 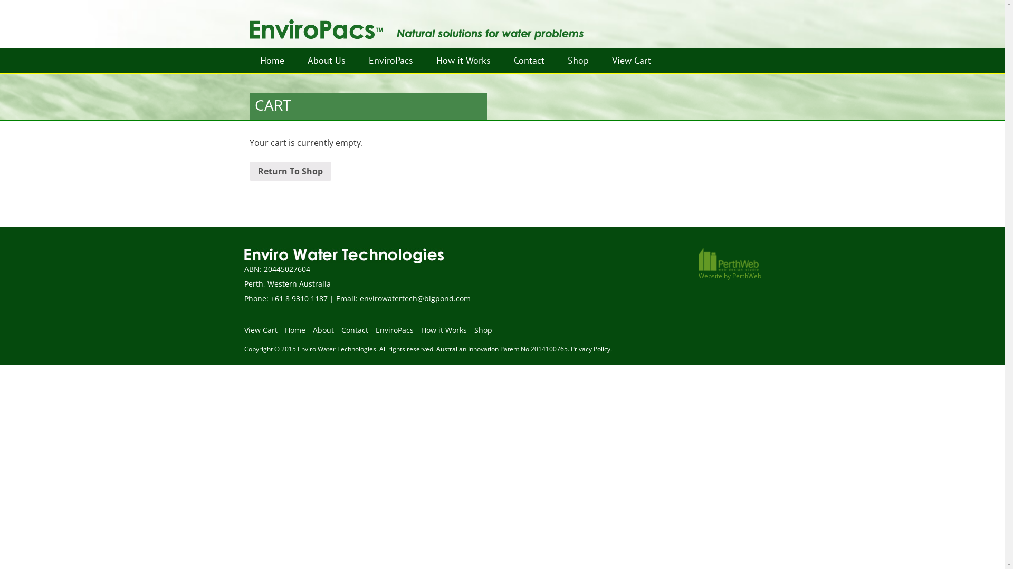 What do you see at coordinates (730, 264) in the screenshot?
I see `Website by PerthWeb` at bounding box center [730, 264].